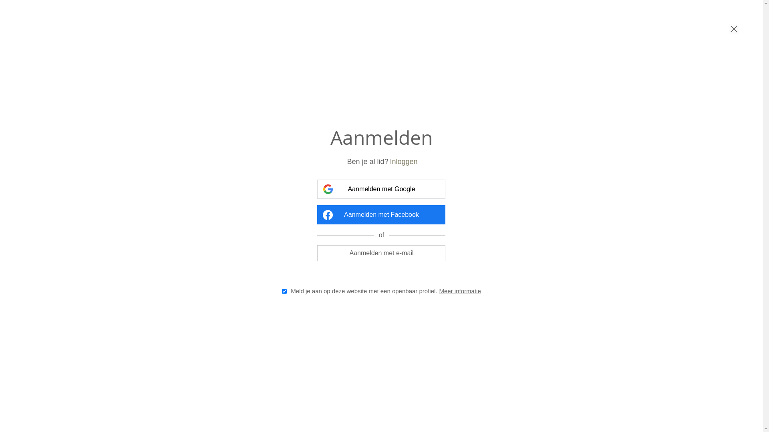 The height and width of the screenshot is (432, 769). What do you see at coordinates (381, 215) in the screenshot?
I see `Aanmelden met Facebook` at bounding box center [381, 215].